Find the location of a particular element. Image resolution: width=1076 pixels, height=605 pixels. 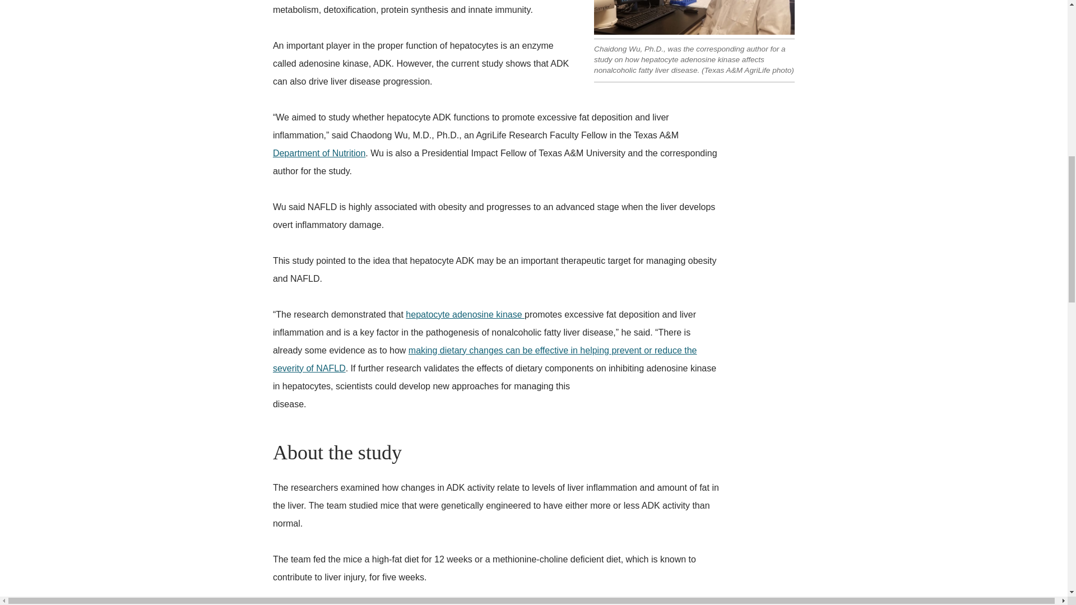

hepatocyte adenosine kinase is located at coordinates (465, 314).